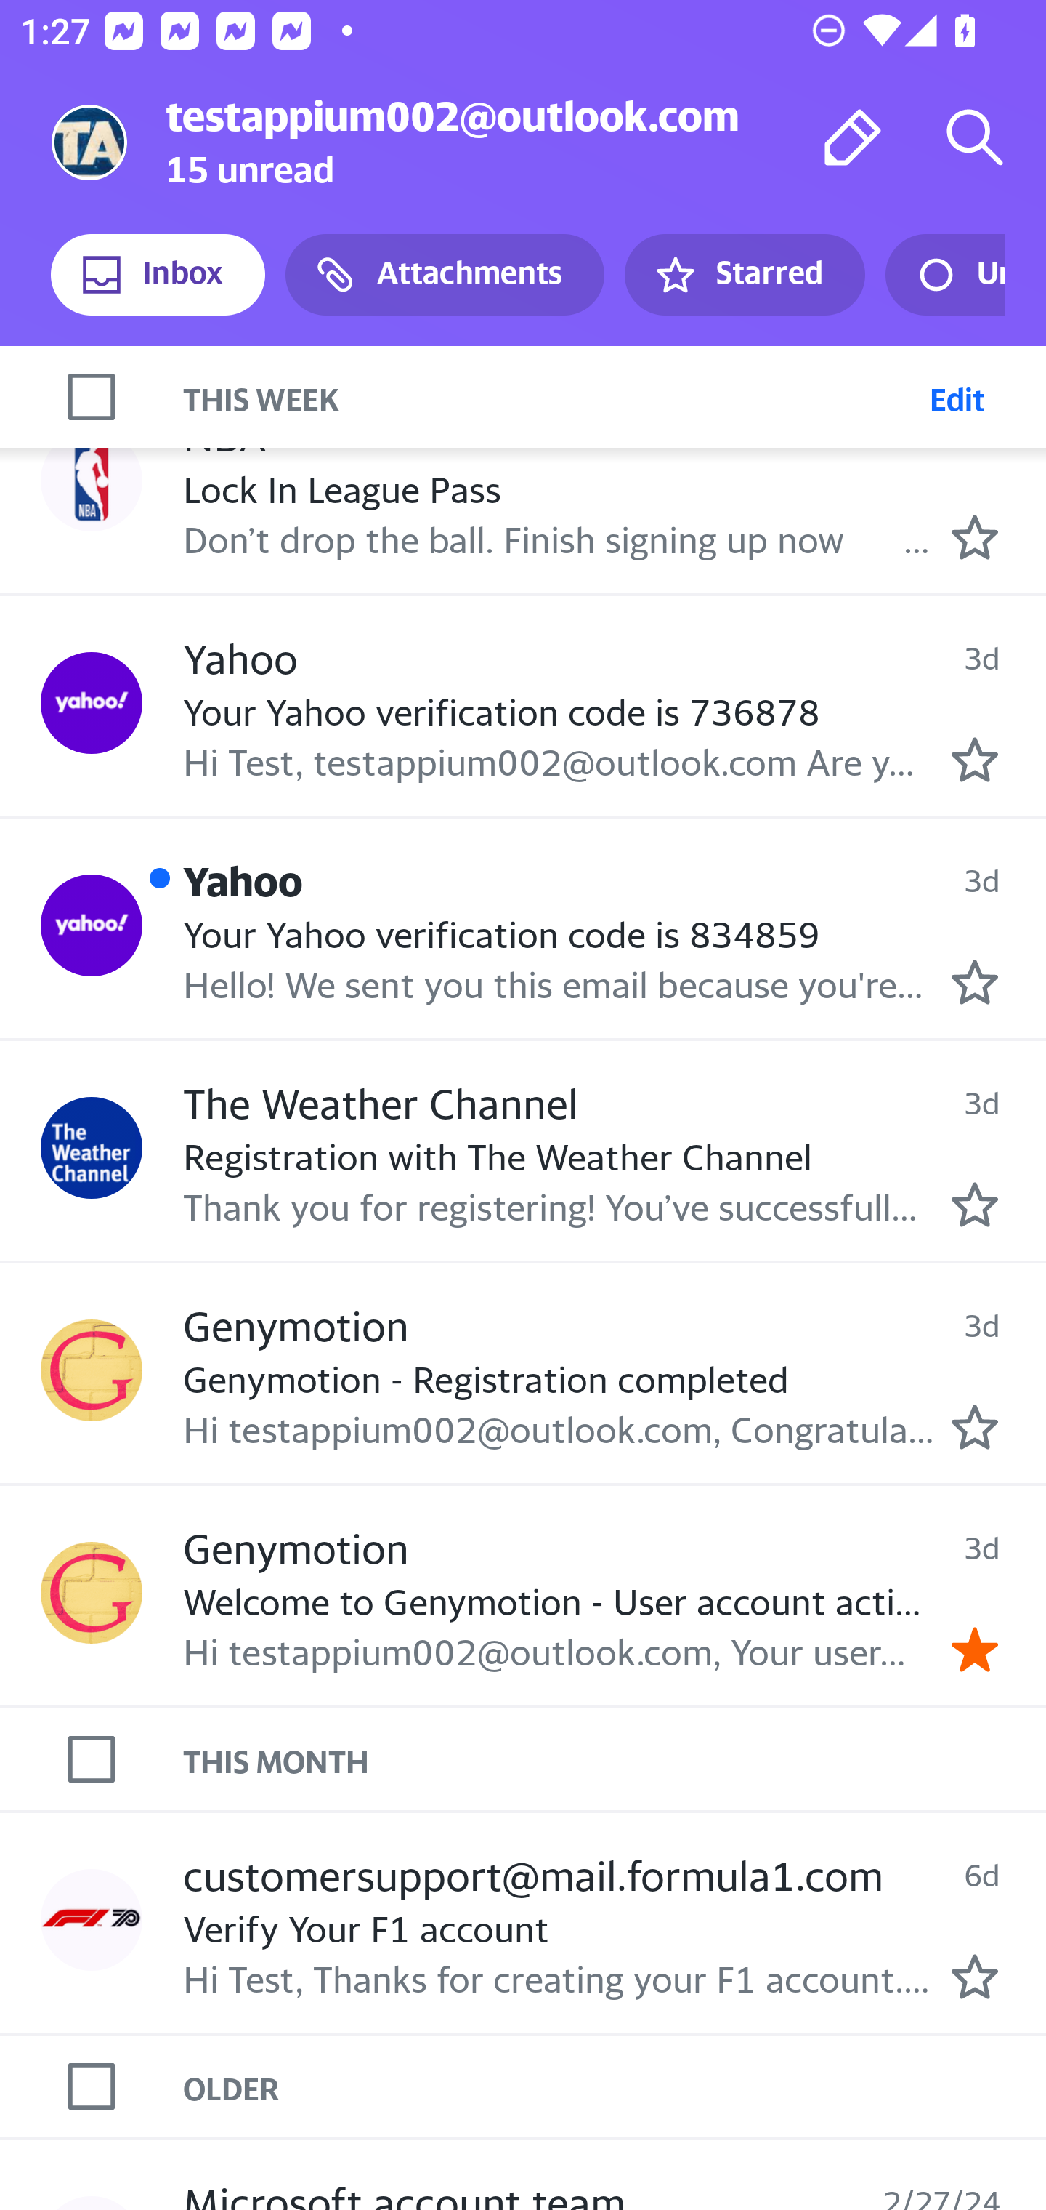  What do you see at coordinates (615, 1760) in the screenshot?
I see `THIS MONTH` at bounding box center [615, 1760].